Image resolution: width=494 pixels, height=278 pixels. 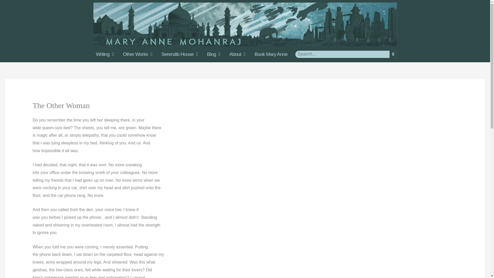 What do you see at coordinates (370, 42) in the screenshot?
I see `Twitter` at bounding box center [370, 42].